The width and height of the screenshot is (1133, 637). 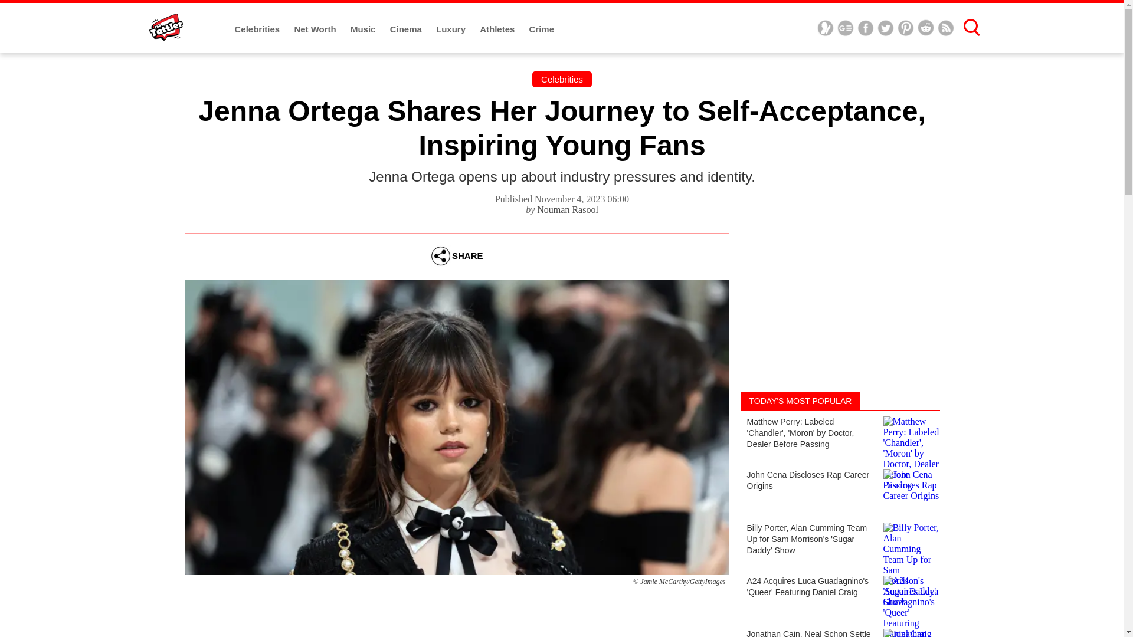 I want to click on Nouman Rasool, so click(x=568, y=209).